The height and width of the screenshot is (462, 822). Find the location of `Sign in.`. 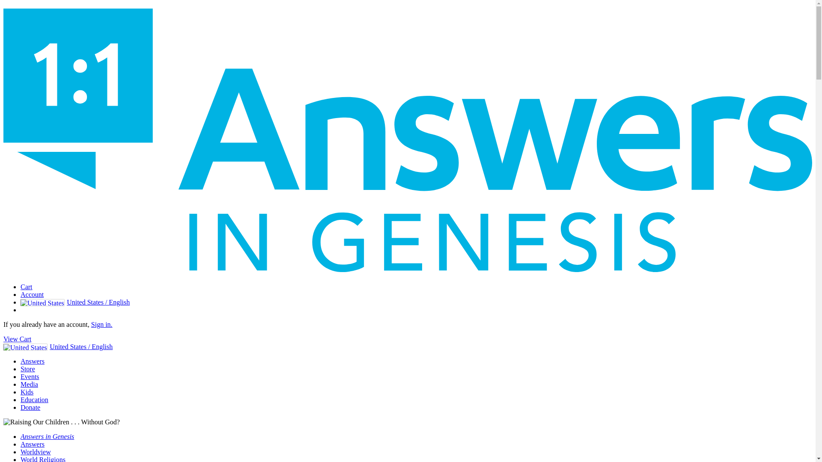

Sign in. is located at coordinates (102, 324).